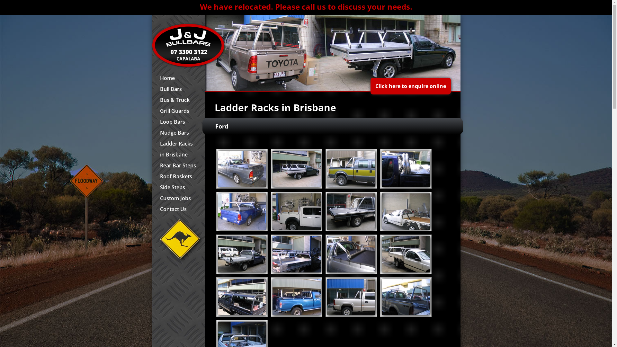 The height and width of the screenshot is (347, 617). What do you see at coordinates (242, 169) in the screenshot?
I see `basportsrack` at bounding box center [242, 169].